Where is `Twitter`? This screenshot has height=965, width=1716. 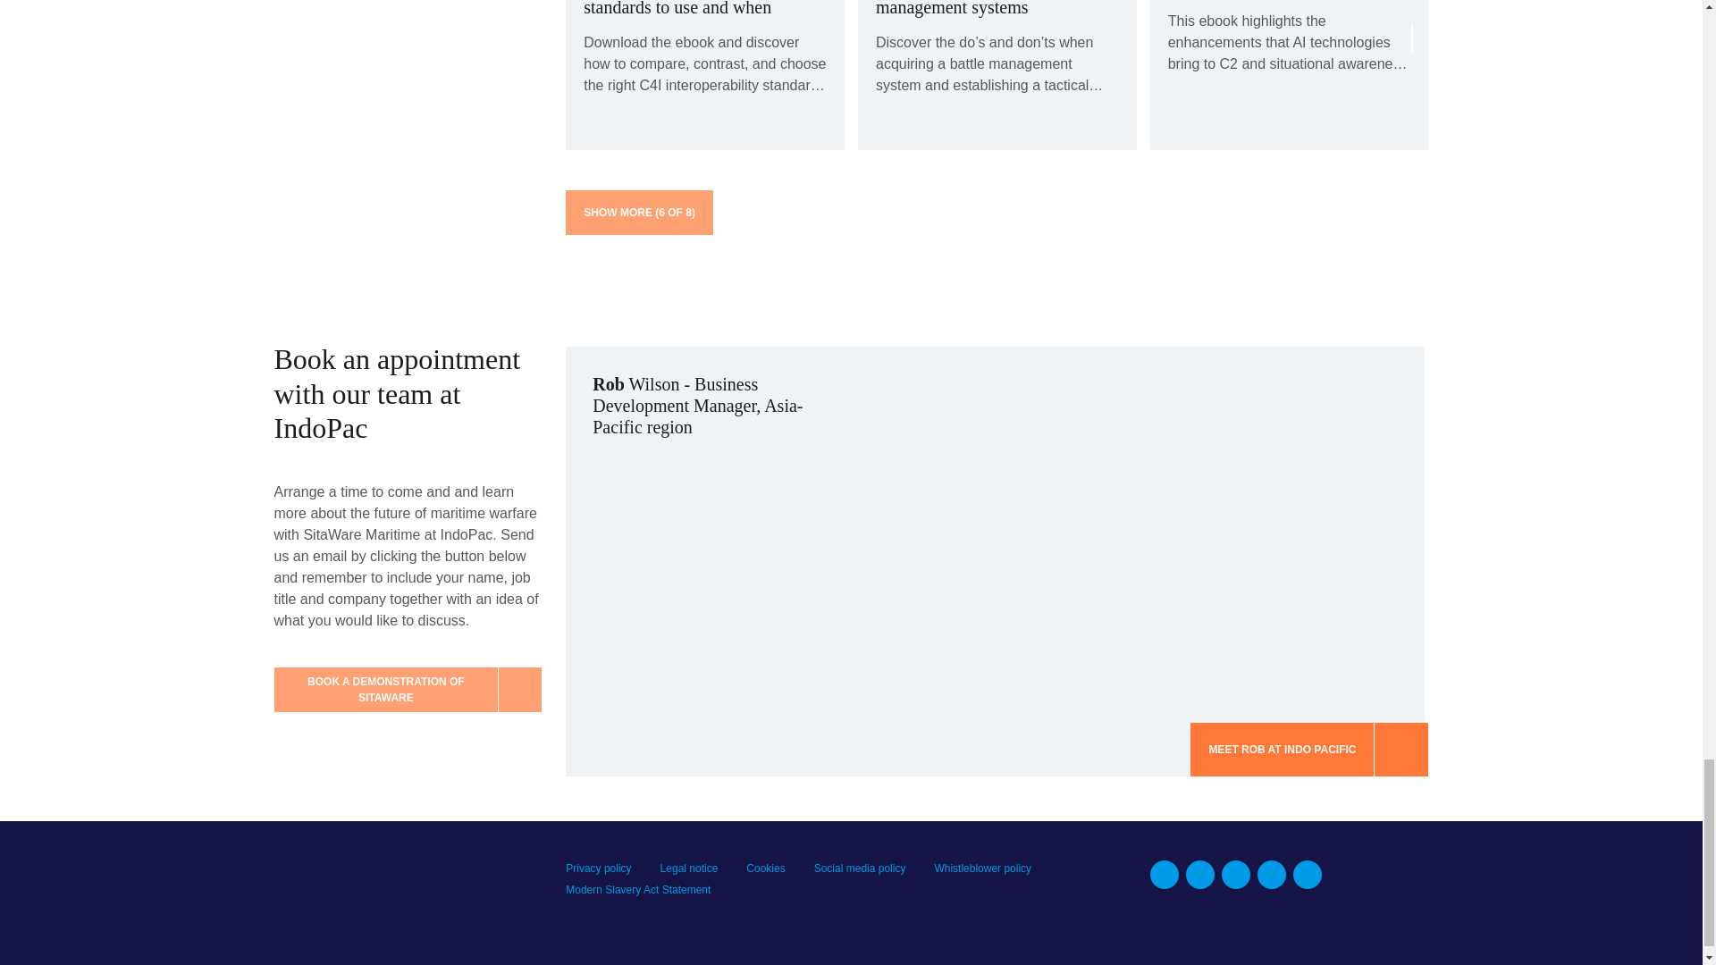
Twitter is located at coordinates (1236, 874).